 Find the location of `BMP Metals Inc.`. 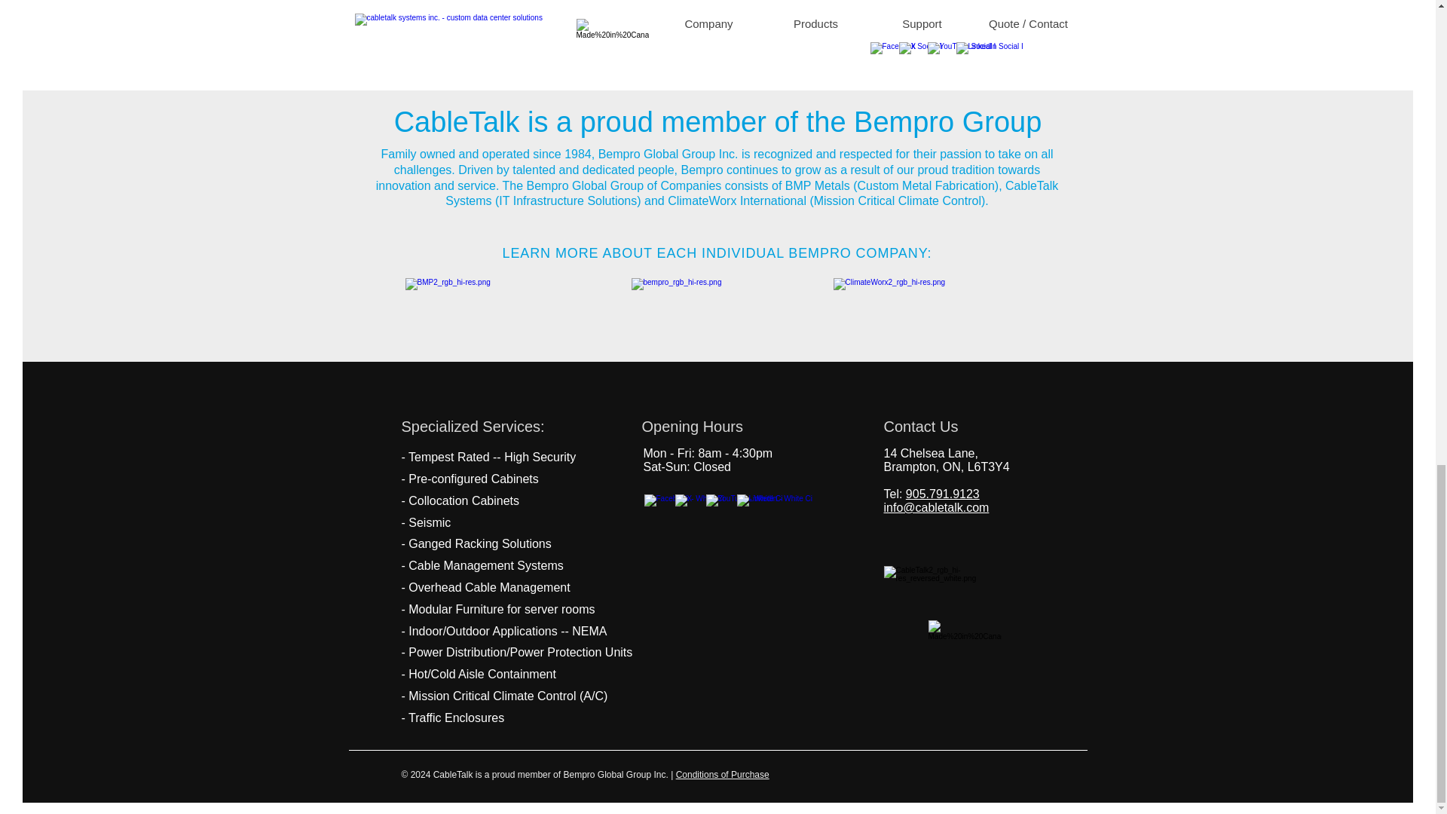

BMP Metals Inc. is located at coordinates (496, 302).